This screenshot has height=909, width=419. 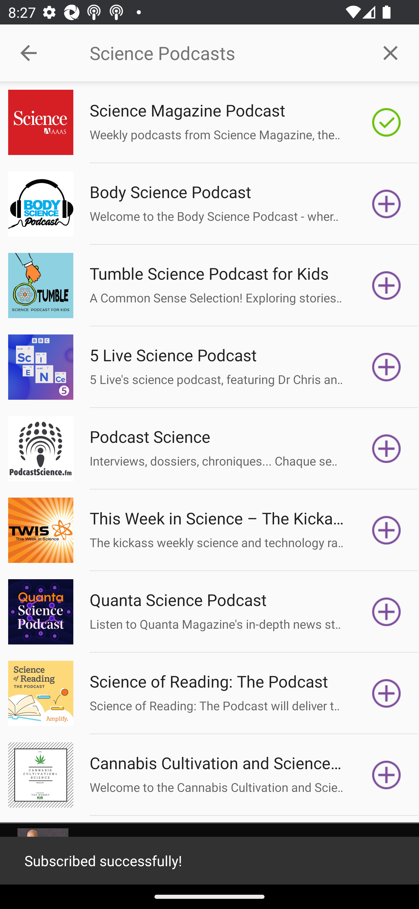 I want to click on Subscribed, so click(x=386, y=122).